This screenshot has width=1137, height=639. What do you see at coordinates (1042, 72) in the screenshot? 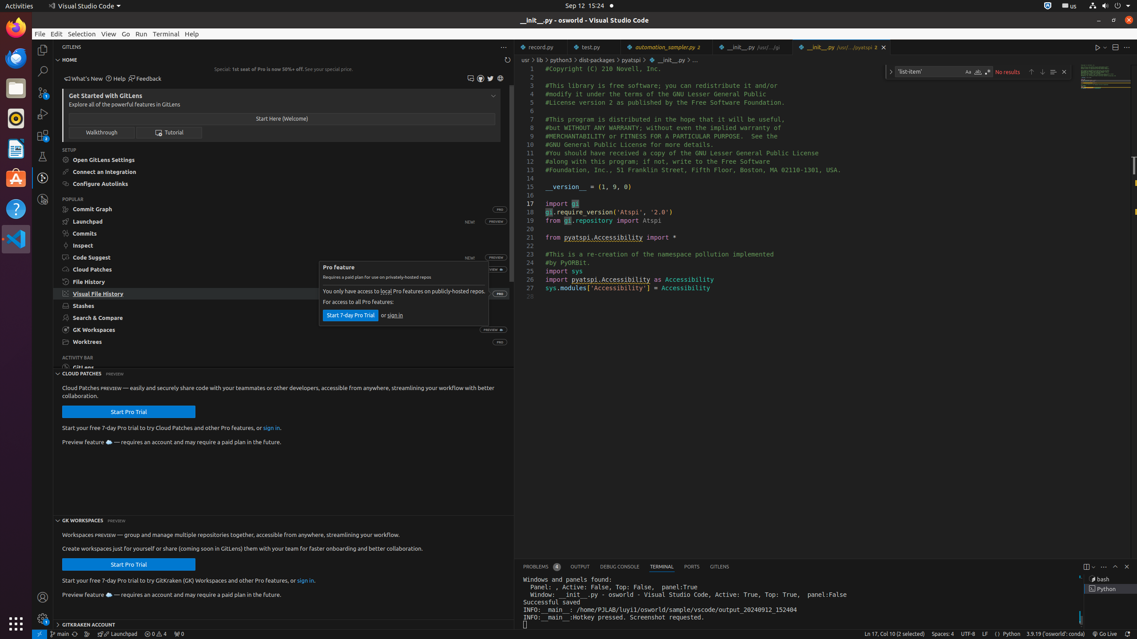
I see `Next Match (Enter)` at bounding box center [1042, 72].